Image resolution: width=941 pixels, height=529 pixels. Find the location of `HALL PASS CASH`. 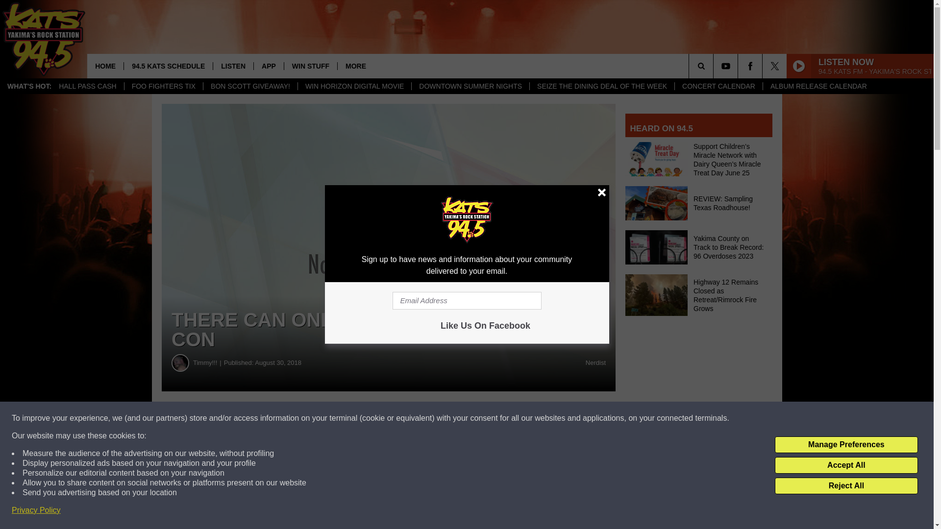

HALL PASS CASH is located at coordinates (88, 86).